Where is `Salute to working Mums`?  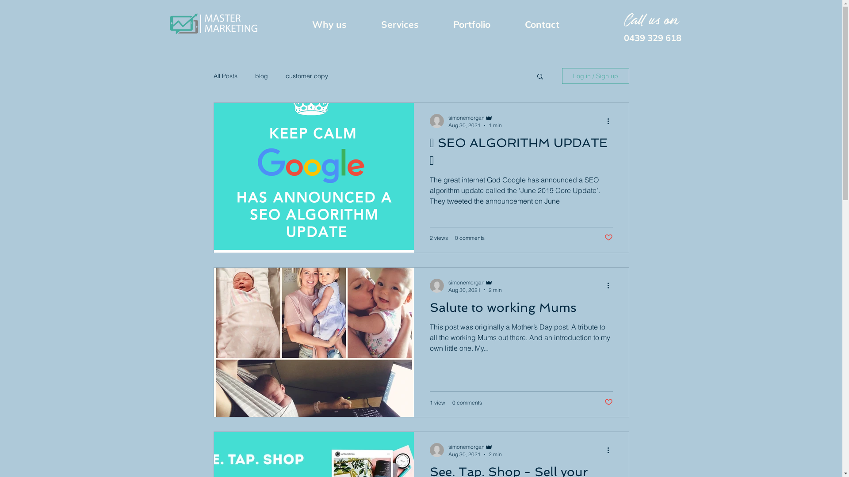
Salute to working Mums is located at coordinates (521, 310).